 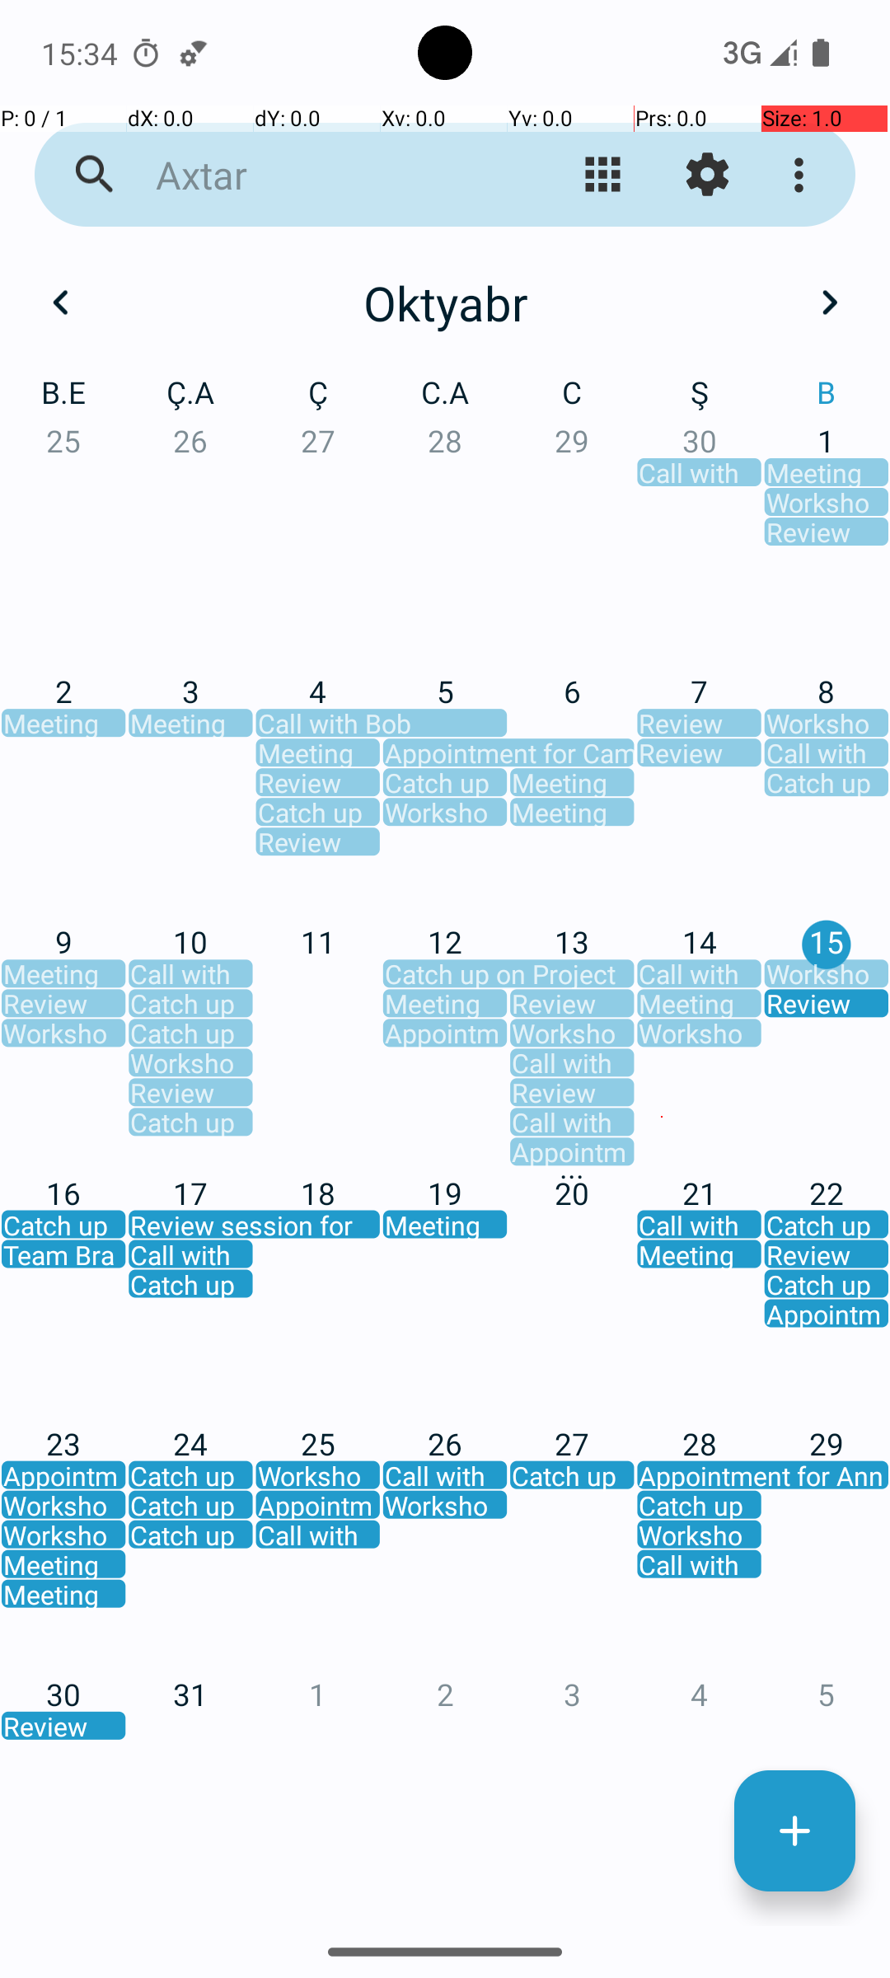 I want to click on Görünüşü dəyiş, so click(x=603, y=175).